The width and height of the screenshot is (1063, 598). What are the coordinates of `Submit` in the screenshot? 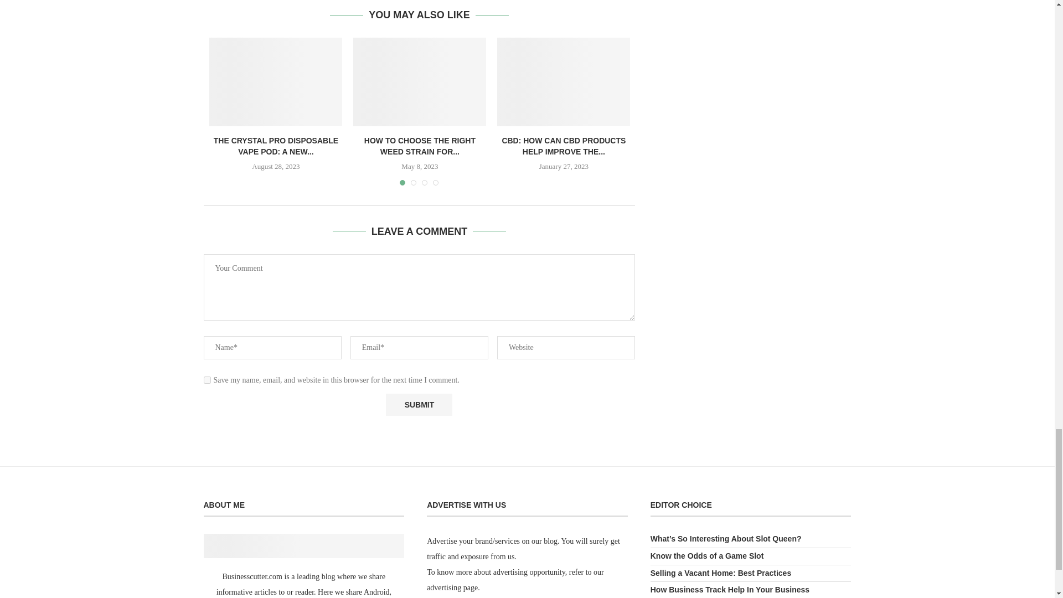 It's located at (419, 404).